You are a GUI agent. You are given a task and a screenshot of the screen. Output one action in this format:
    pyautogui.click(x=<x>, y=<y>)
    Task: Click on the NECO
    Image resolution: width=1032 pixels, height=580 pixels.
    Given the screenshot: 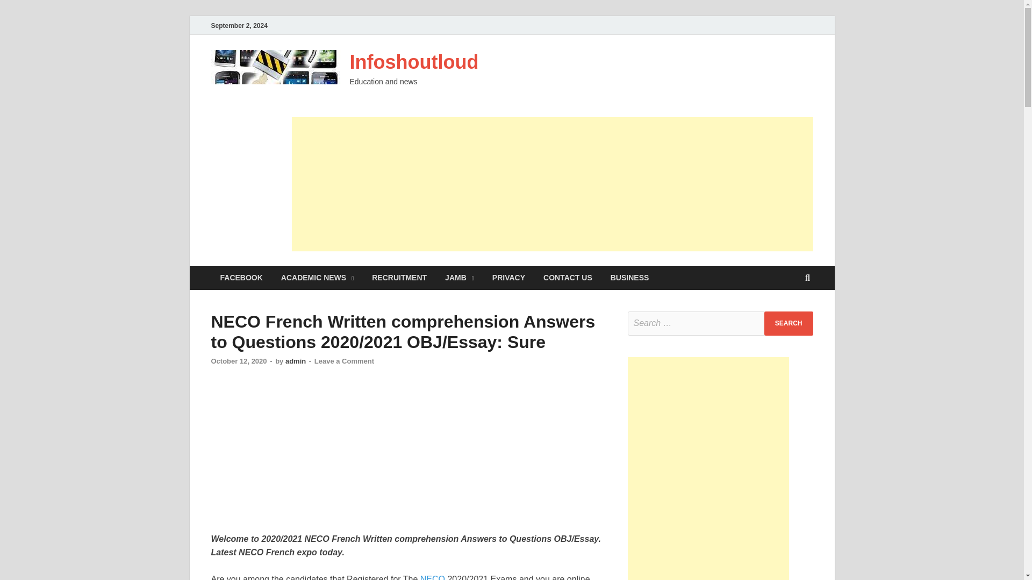 What is the action you would take?
    pyautogui.click(x=432, y=577)
    